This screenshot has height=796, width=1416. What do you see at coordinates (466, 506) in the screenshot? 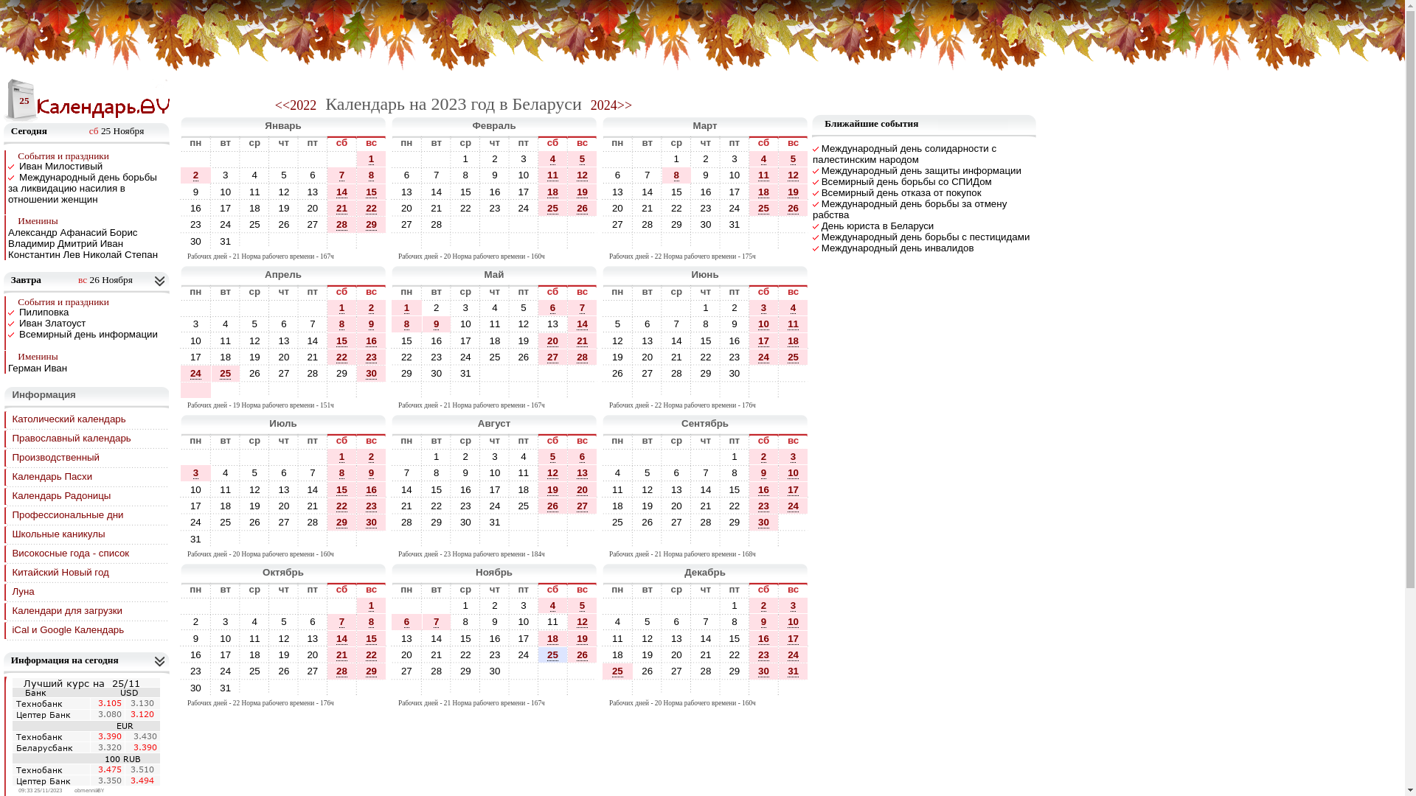
I see `23` at bounding box center [466, 506].